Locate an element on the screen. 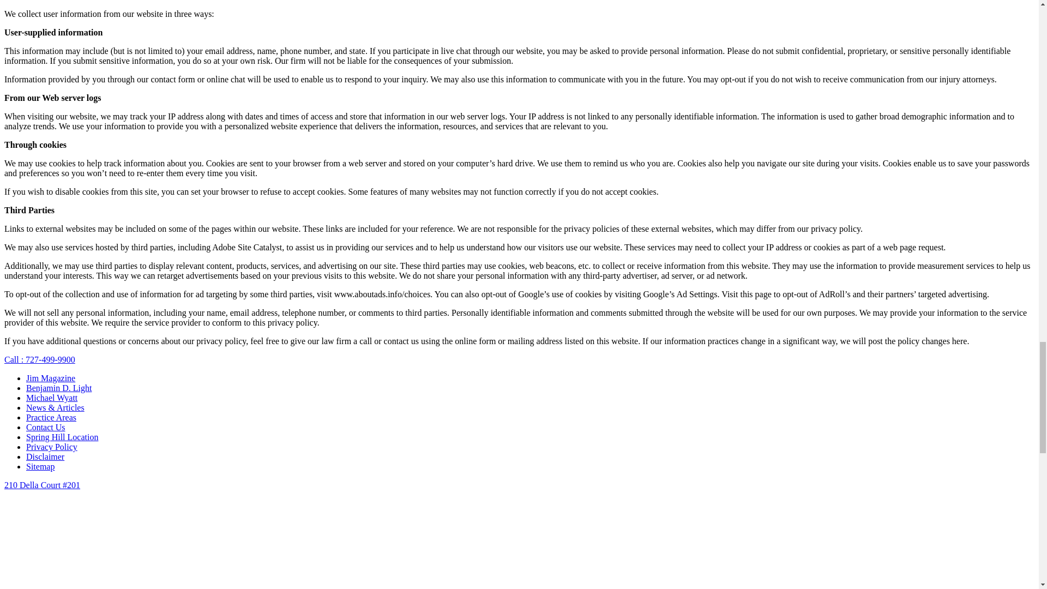  Jim Magazine is located at coordinates (51, 378).